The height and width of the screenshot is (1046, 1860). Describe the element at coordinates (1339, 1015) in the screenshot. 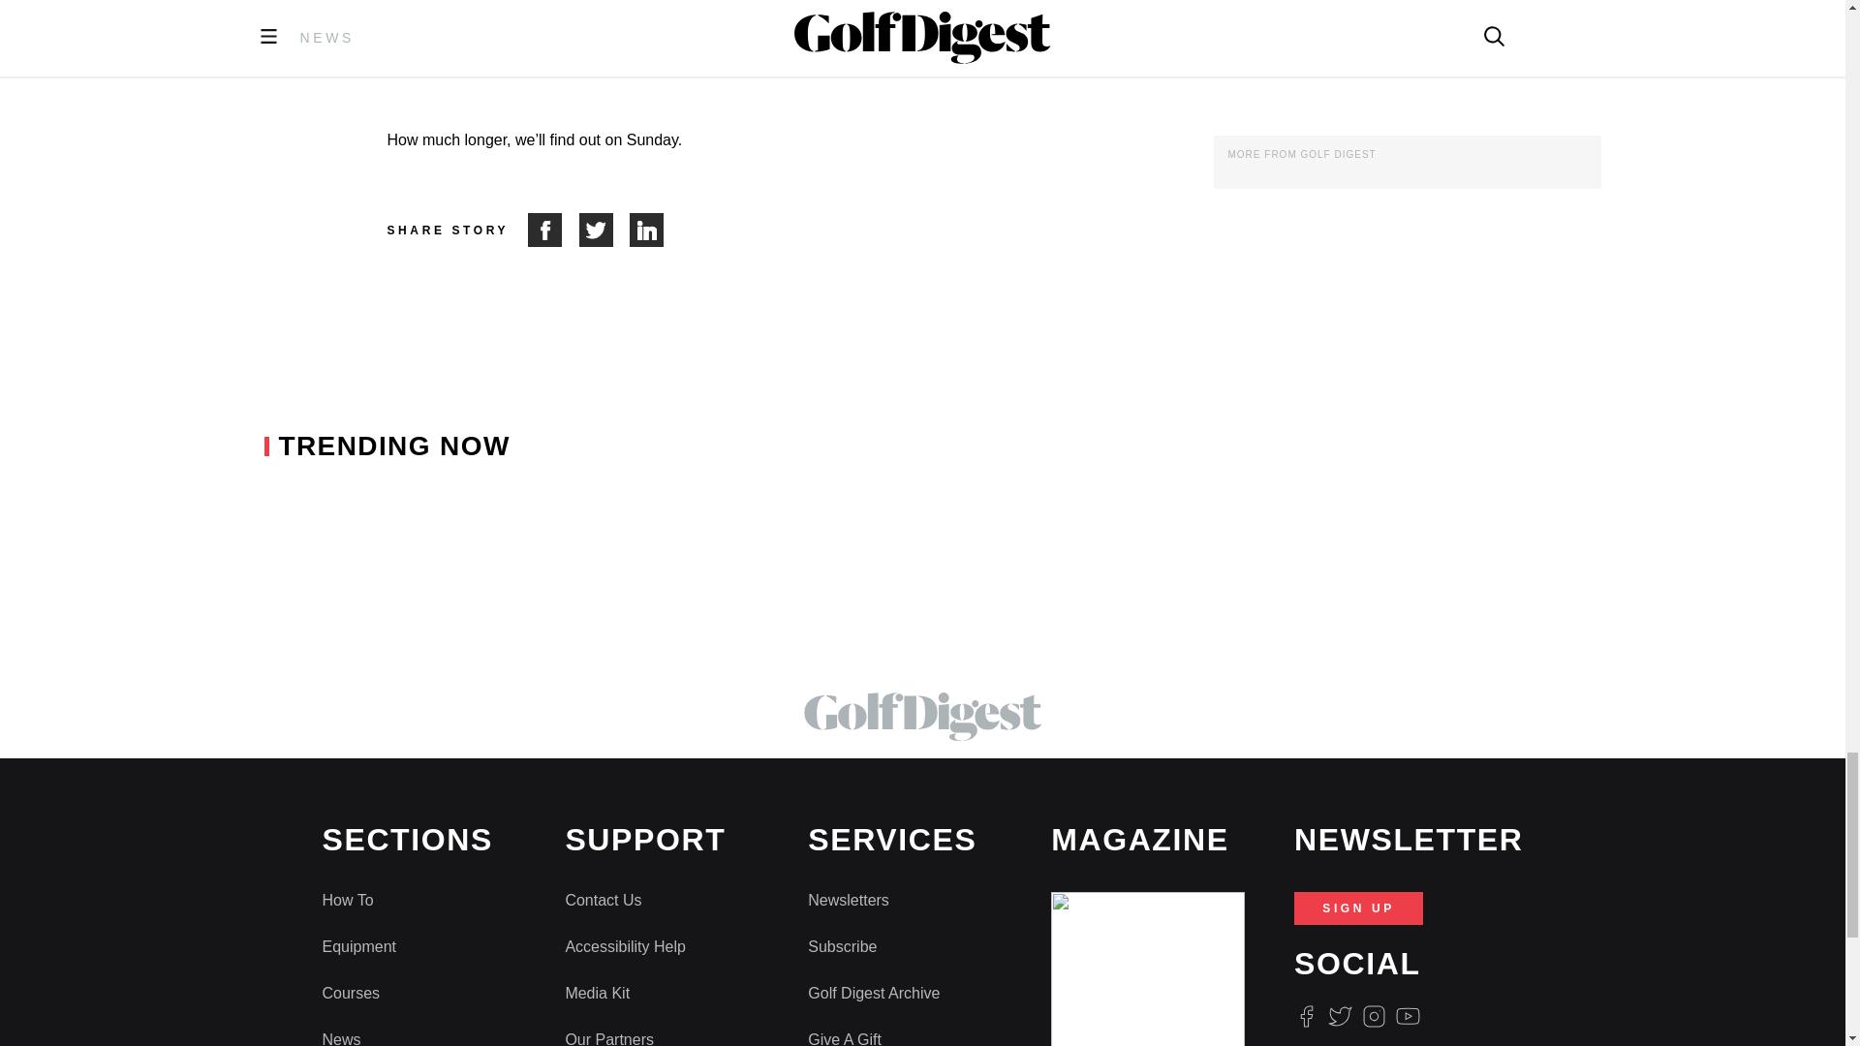

I see `Twitter Logo` at that location.